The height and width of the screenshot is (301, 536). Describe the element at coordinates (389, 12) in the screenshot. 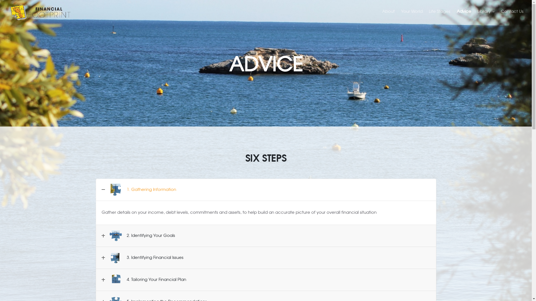

I see `About` at that location.